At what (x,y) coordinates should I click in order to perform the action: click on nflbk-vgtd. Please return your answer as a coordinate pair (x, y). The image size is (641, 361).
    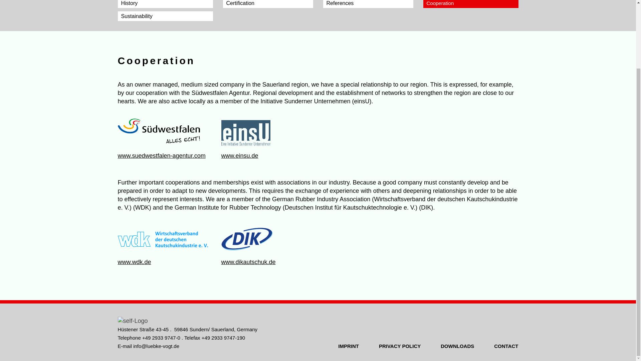
    Looking at the image, I should click on (156, 346).